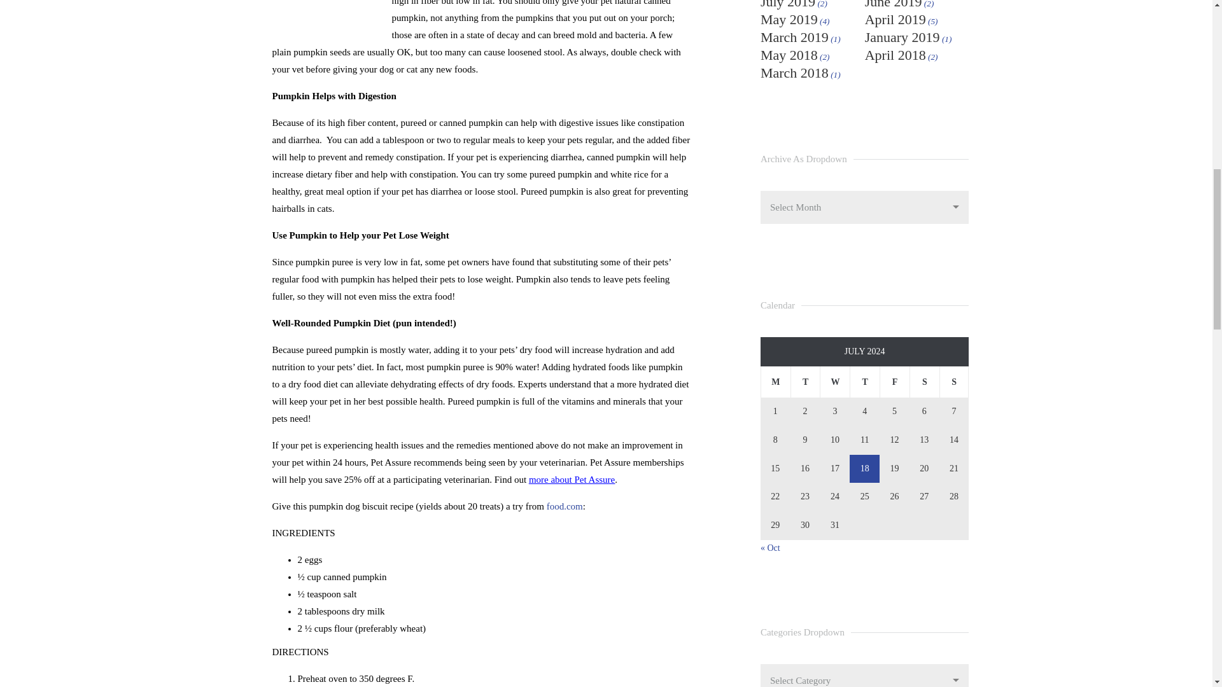 Image resolution: width=1222 pixels, height=687 pixels. I want to click on Thursday, so click(864, 382).